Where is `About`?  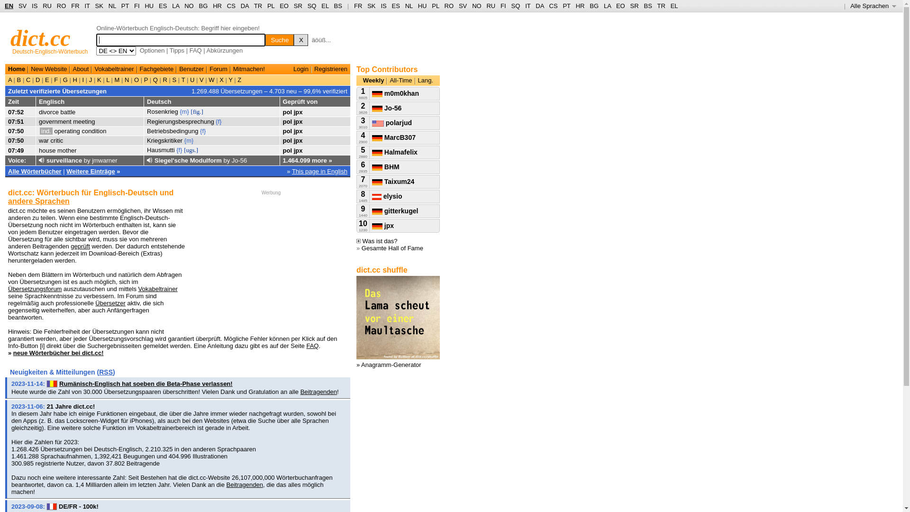 About is located at coordinates (81, 69).